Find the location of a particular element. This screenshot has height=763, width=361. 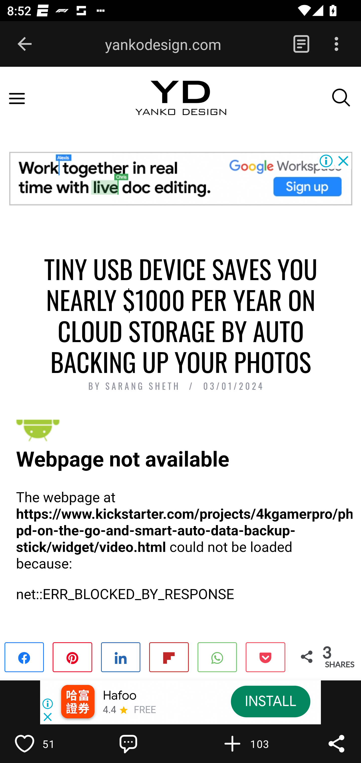

Options is located at coordinates (336, 44).